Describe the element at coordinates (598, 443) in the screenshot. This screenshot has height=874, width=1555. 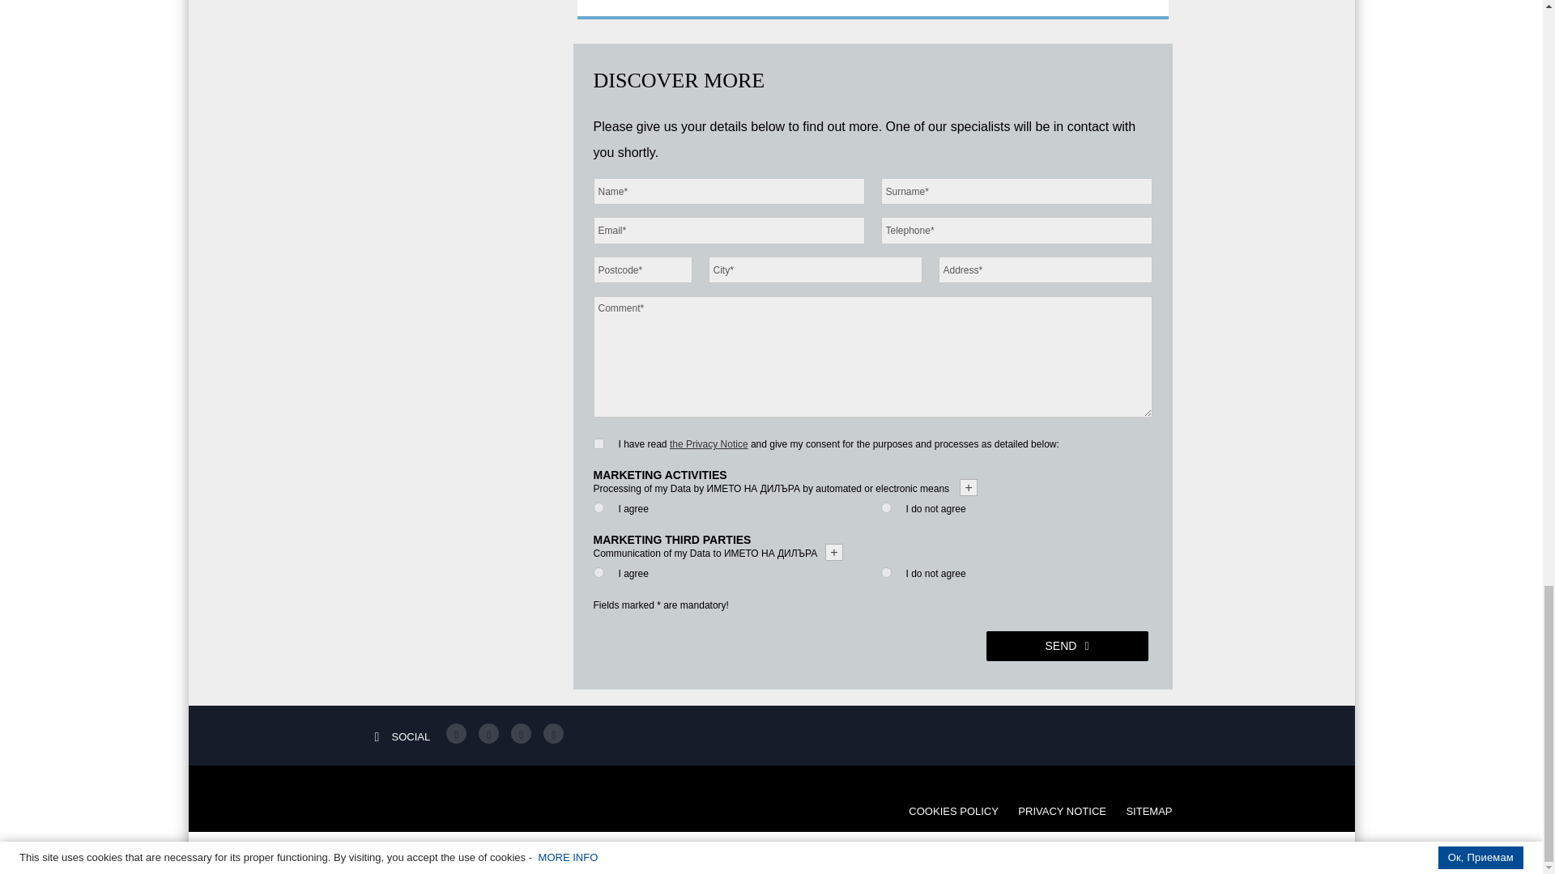
I see `Yes` at that location.